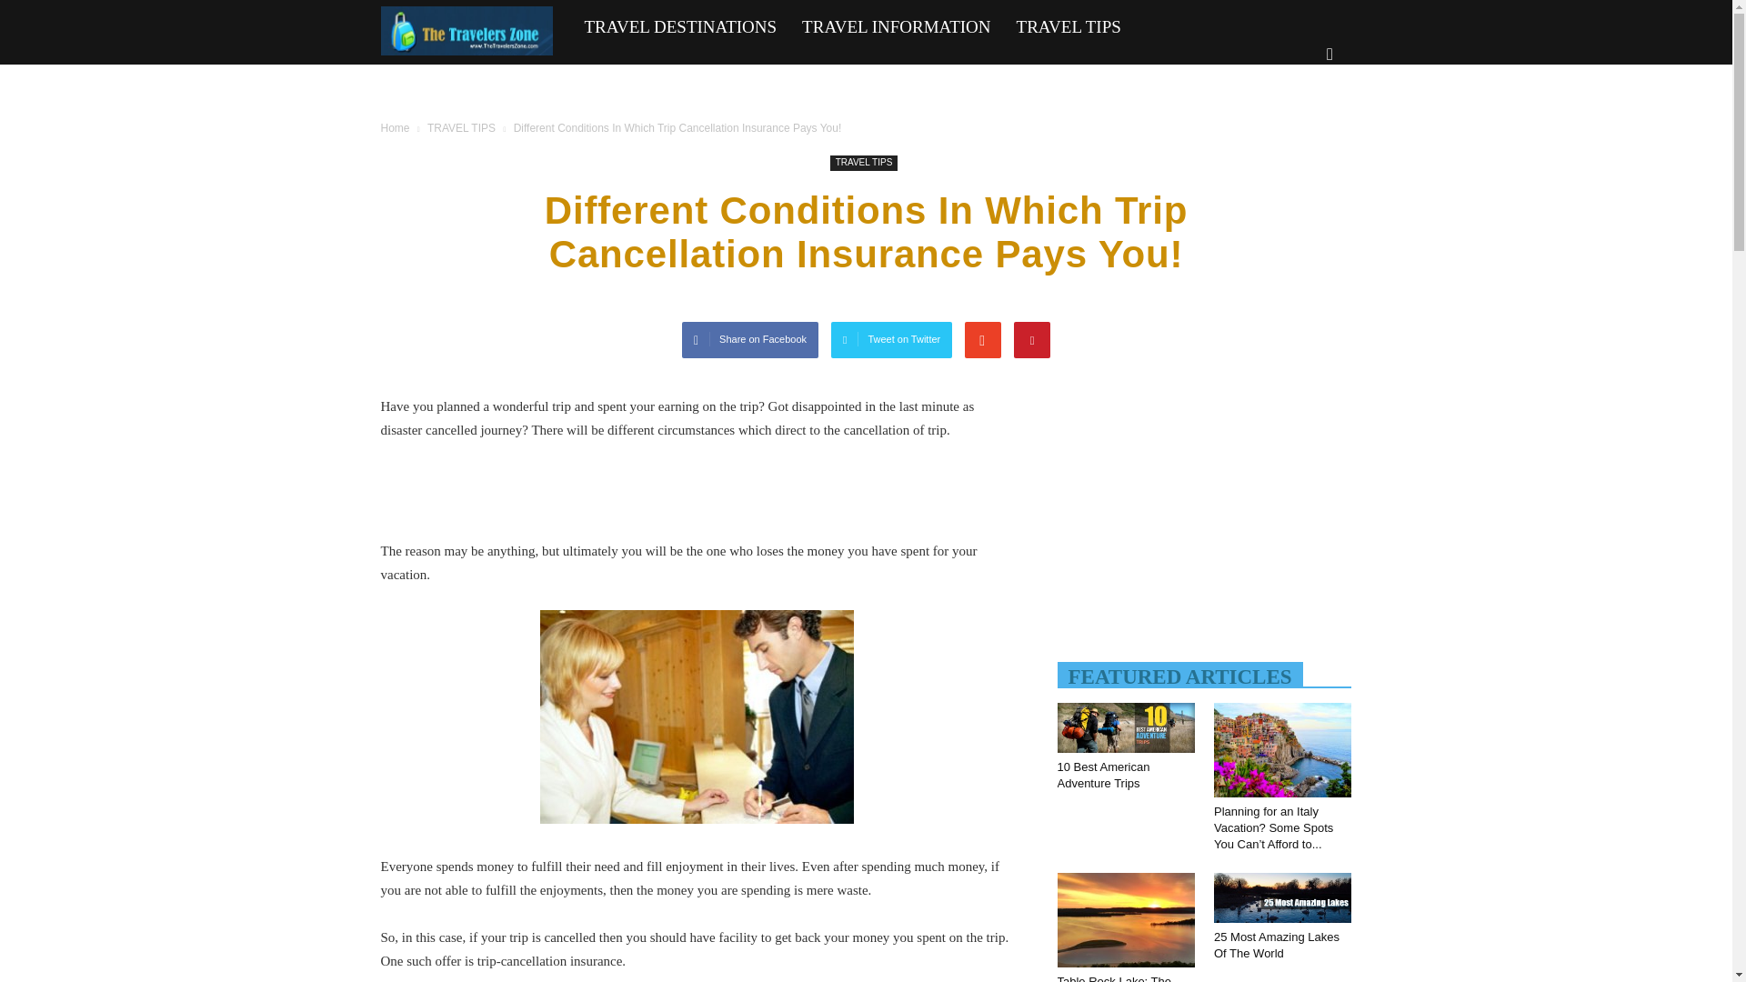 The width and height of the screenshot is (1746, 982). Describe the element at coordinates (750, 340) in the screenshot. I see `Share on Facebook` at that location.